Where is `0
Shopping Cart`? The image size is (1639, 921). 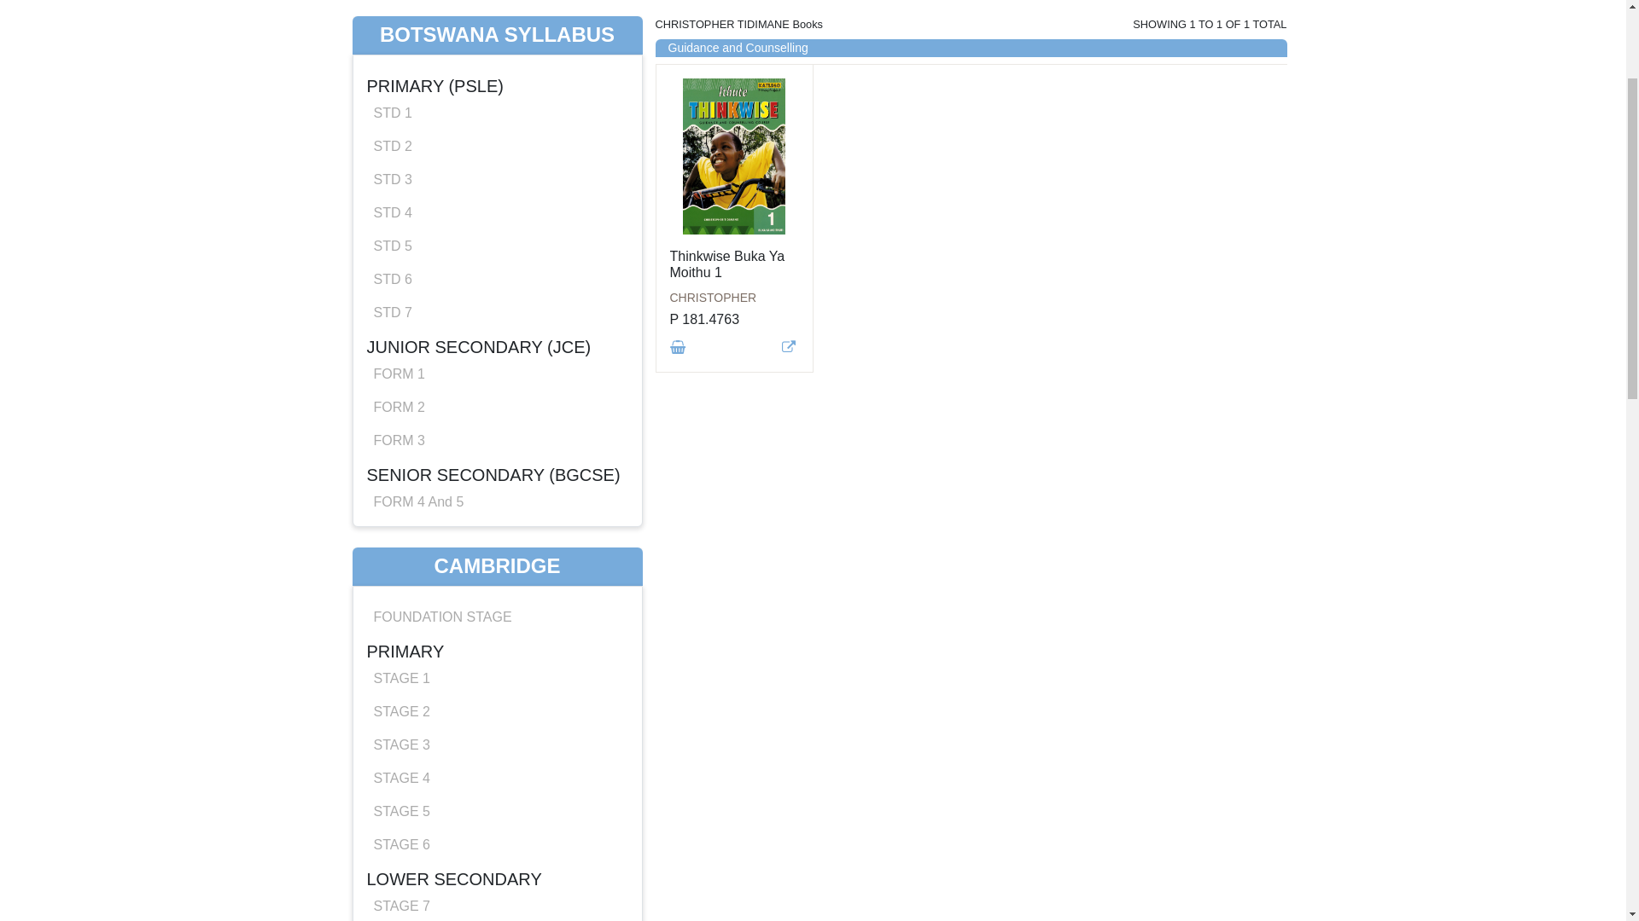
0
Shopping Cart is located at coordinates (1177, 34).